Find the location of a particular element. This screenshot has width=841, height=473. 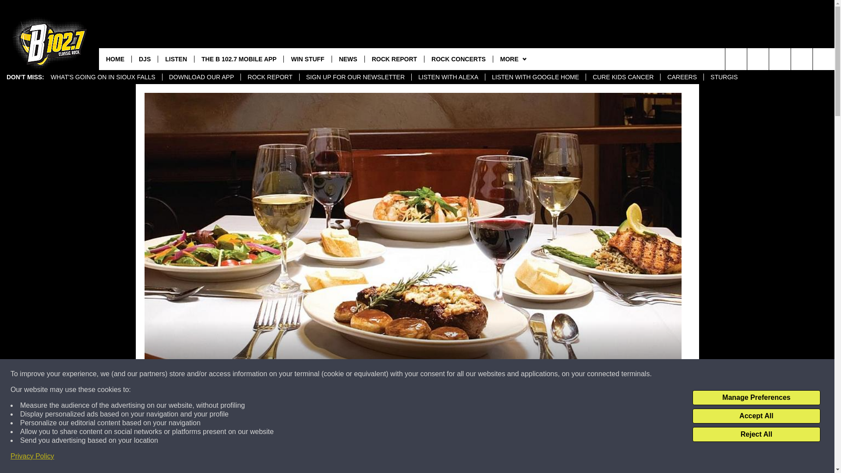

Reject All is located at coordinates (756, 434).